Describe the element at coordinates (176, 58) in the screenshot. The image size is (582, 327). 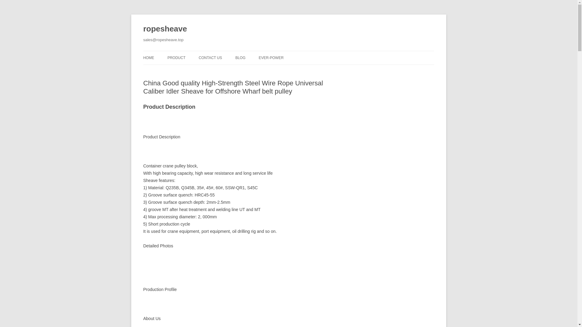
I see `PRODUCT` at that location.